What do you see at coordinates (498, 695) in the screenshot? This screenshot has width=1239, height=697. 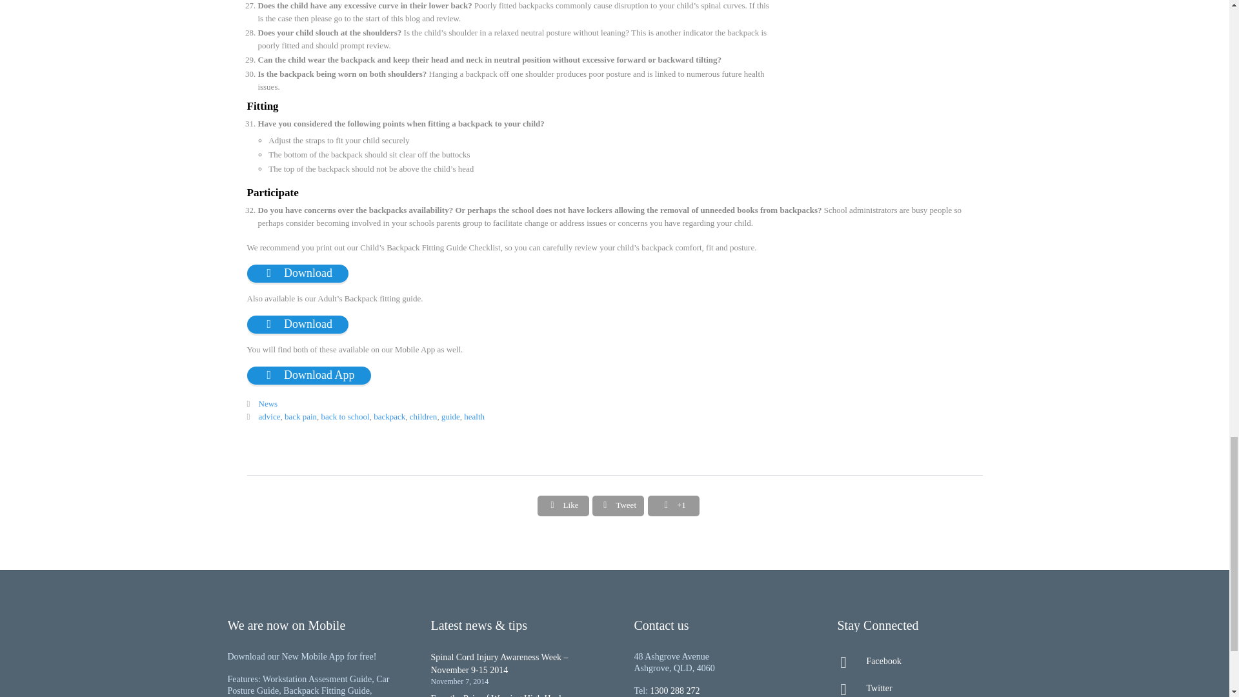 I see `Ease the Pain of Wearing High Heels` at bounding box center [498, 695].